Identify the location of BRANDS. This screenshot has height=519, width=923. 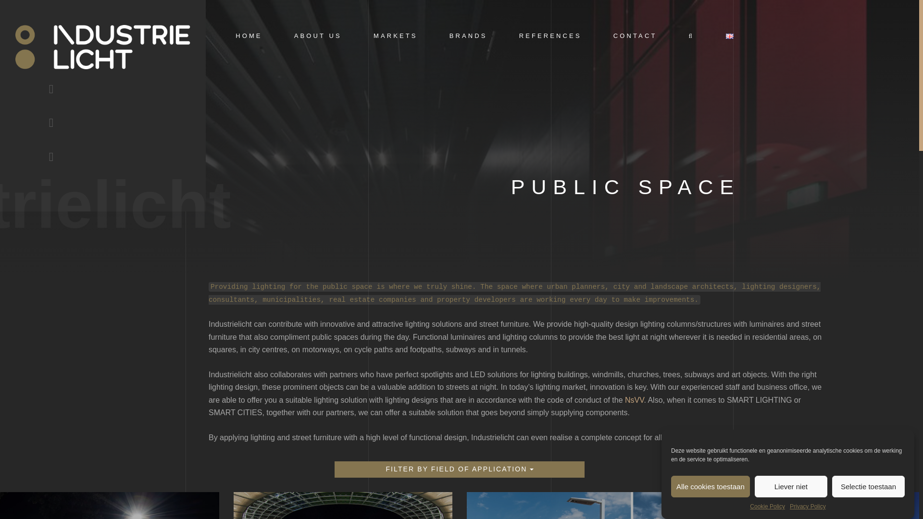
(468, 36).